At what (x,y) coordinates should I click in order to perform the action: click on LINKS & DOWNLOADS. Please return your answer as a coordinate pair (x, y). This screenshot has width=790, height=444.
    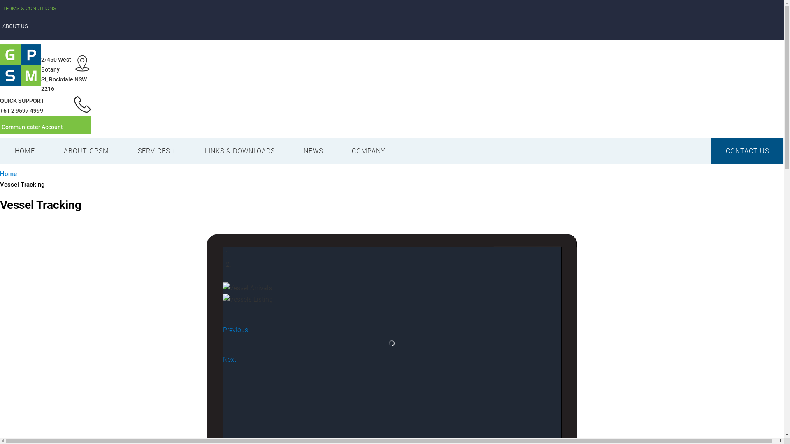
    Looking at the image, I should click on (240, 151).